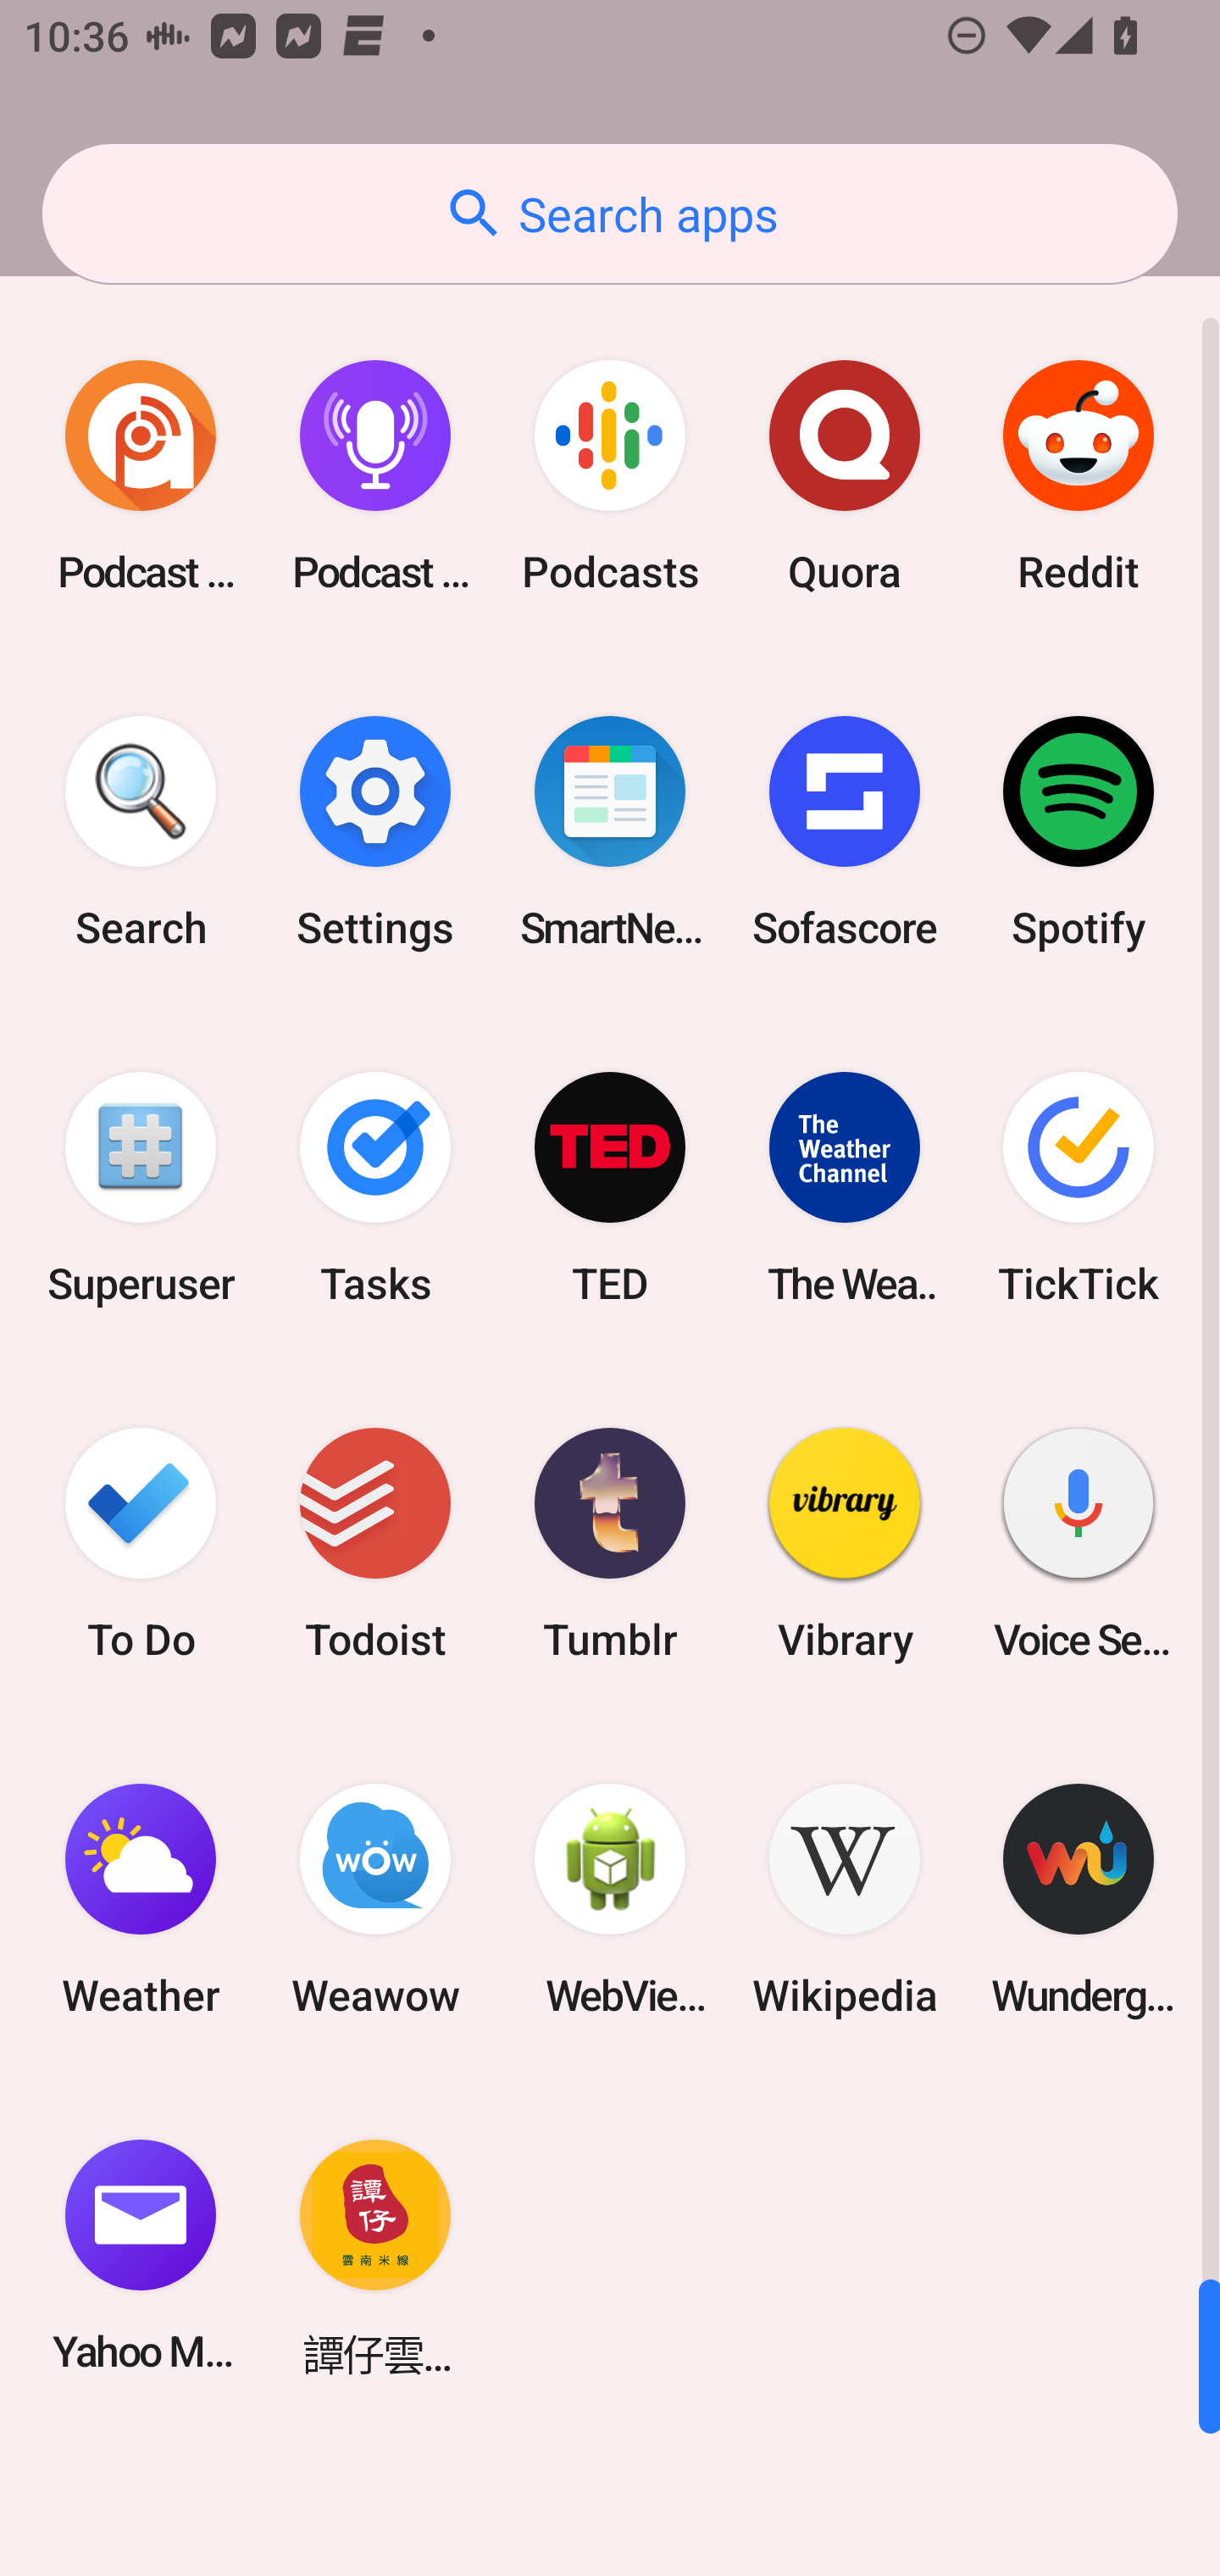 This screenshot has height=2576, width=1220. I want to click on SmartNews, so click(610, 832).